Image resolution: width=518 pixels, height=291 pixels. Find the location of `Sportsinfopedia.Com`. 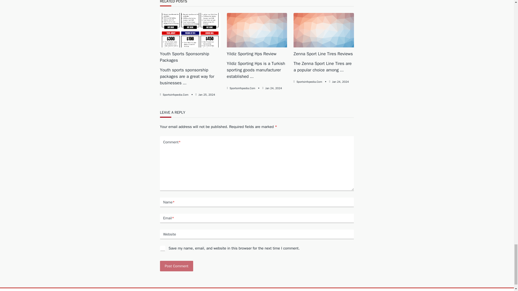

Sportsinfopedia.Com is located at coordinates (242, 88).